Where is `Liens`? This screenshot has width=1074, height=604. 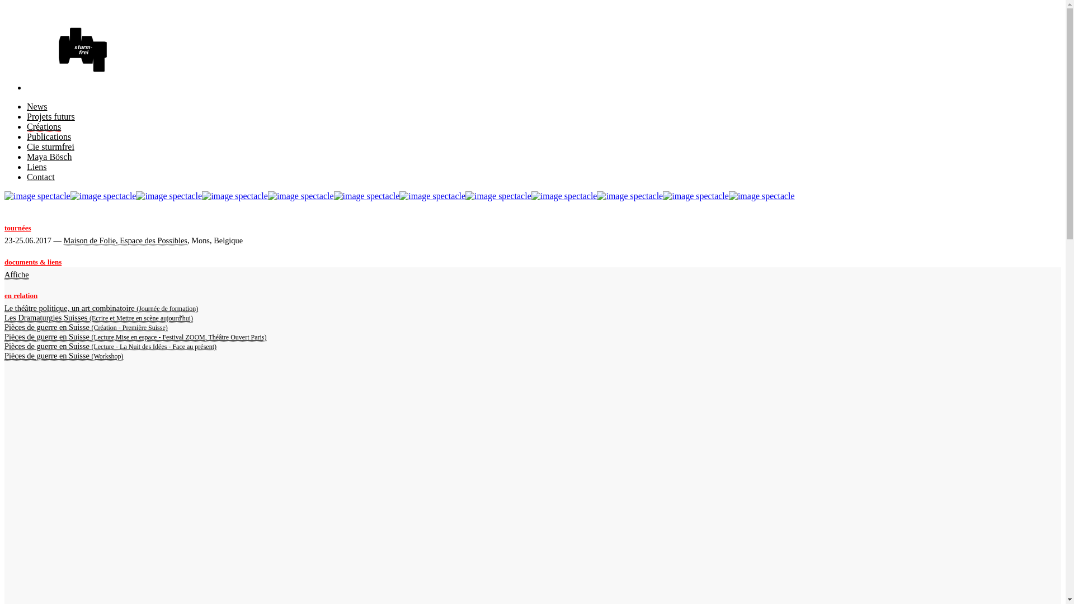
Liens is located at coordinates (37, 167).